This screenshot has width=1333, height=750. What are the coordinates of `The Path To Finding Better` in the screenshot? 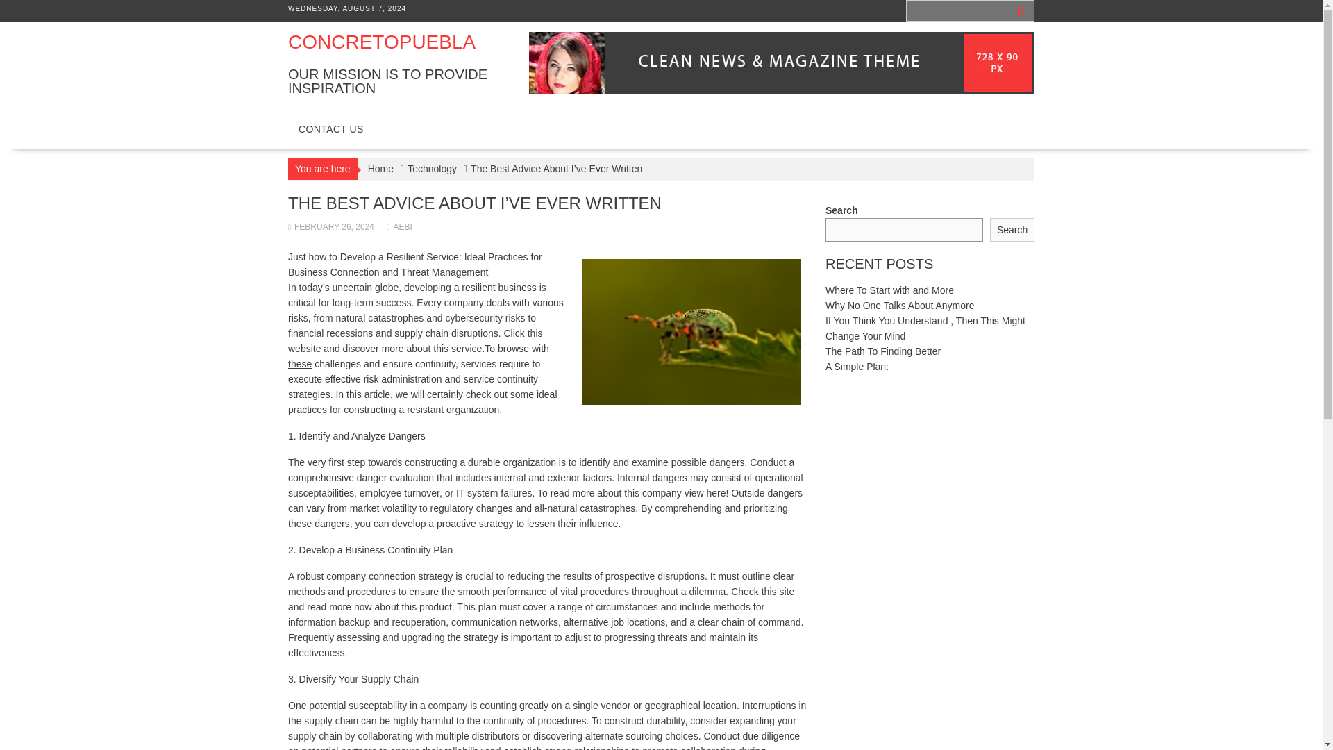 It's located at (883, 351).